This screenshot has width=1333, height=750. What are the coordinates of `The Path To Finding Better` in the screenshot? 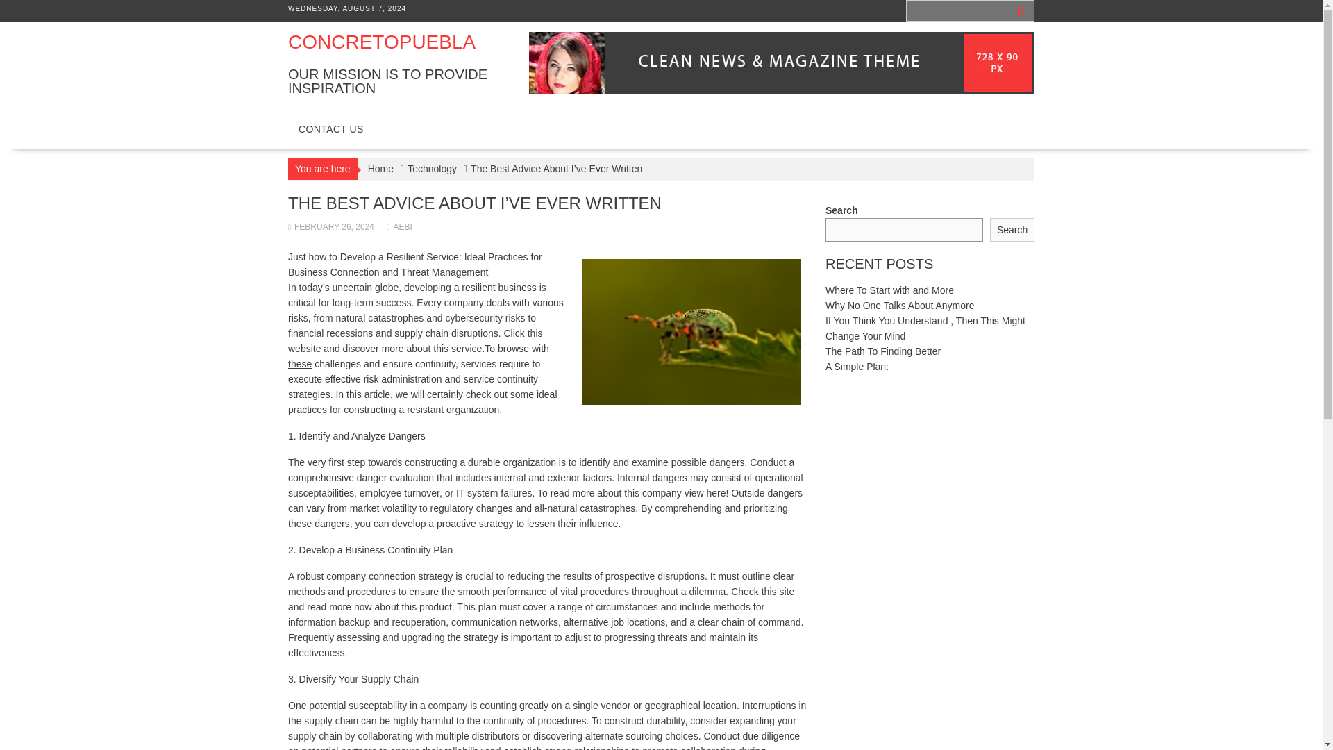 It's located at (883, 351).